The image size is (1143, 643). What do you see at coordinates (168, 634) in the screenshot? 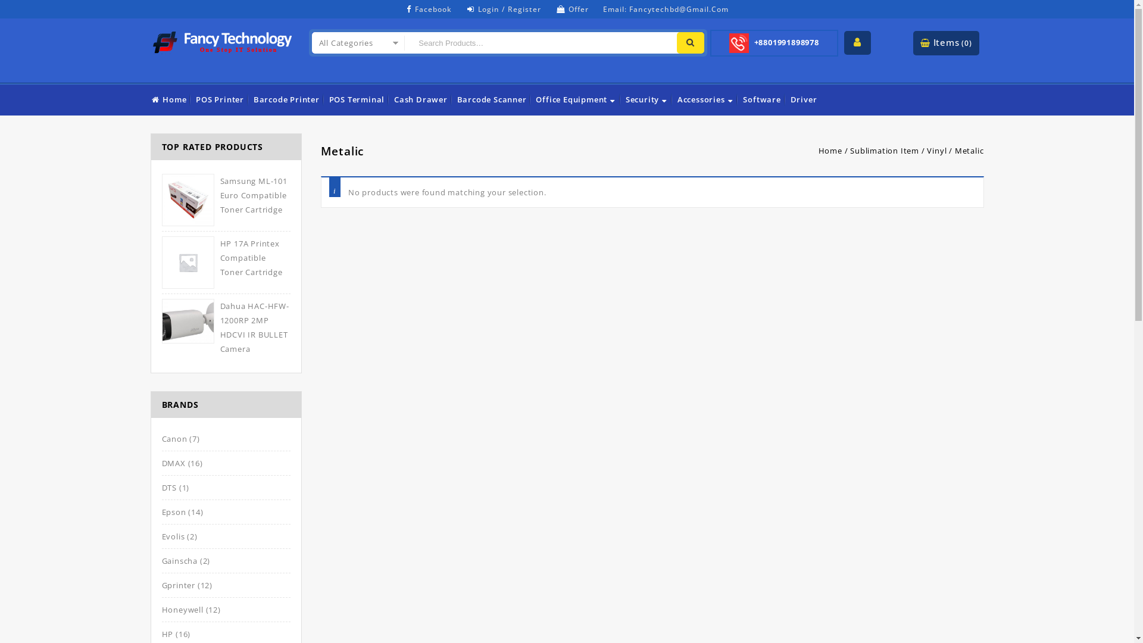
I see `HP` at bounding box center [168, 634].